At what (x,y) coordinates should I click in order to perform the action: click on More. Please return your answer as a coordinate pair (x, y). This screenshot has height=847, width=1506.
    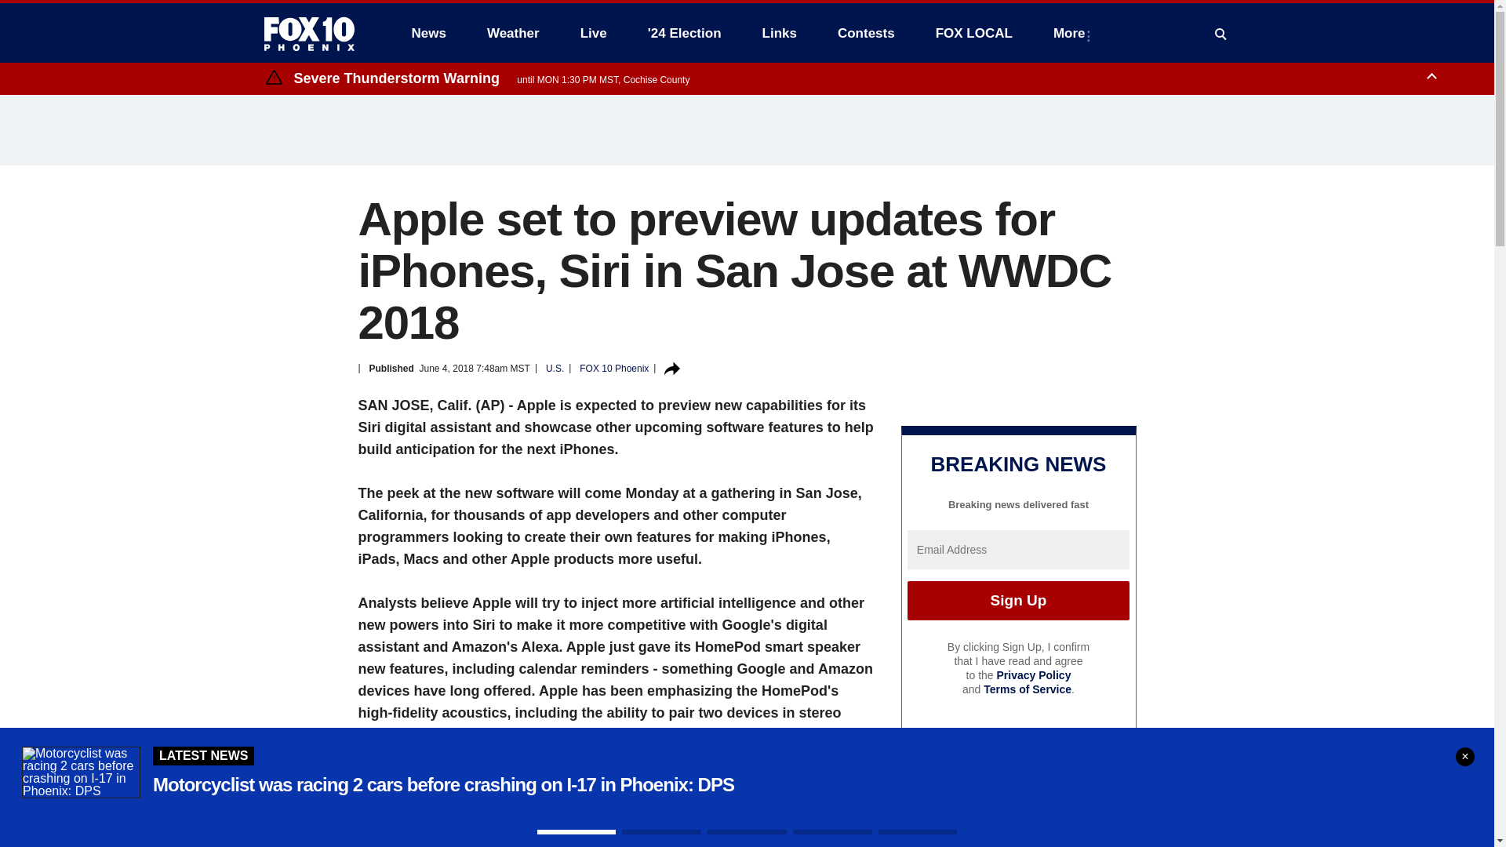
    Looking at the image, I should click on (1071, 33).